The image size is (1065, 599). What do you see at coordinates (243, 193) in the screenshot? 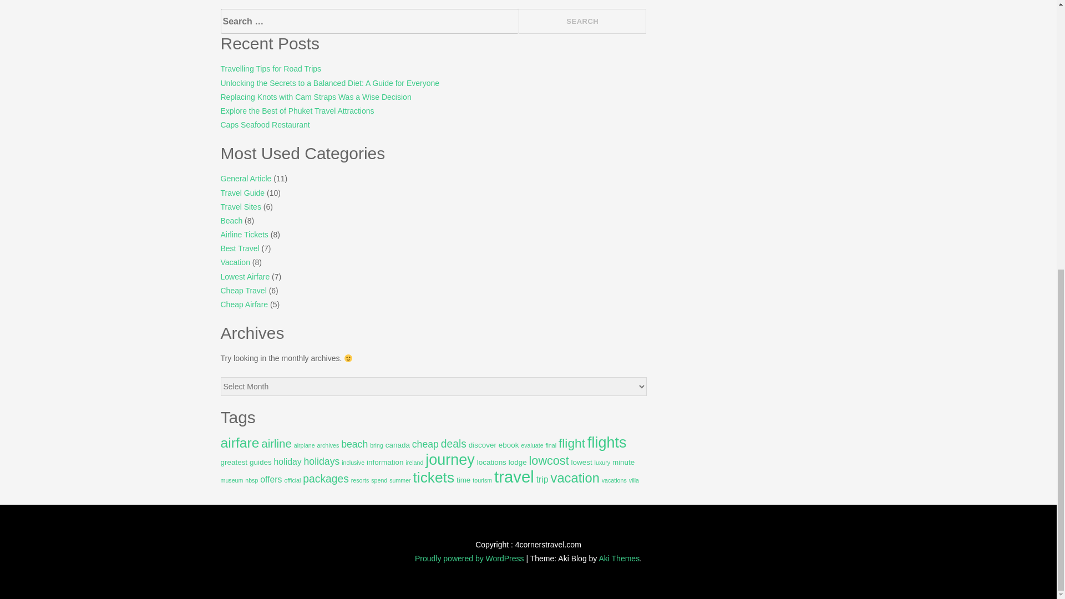
I see `Travel Guide` at bounding box center [243, 193].